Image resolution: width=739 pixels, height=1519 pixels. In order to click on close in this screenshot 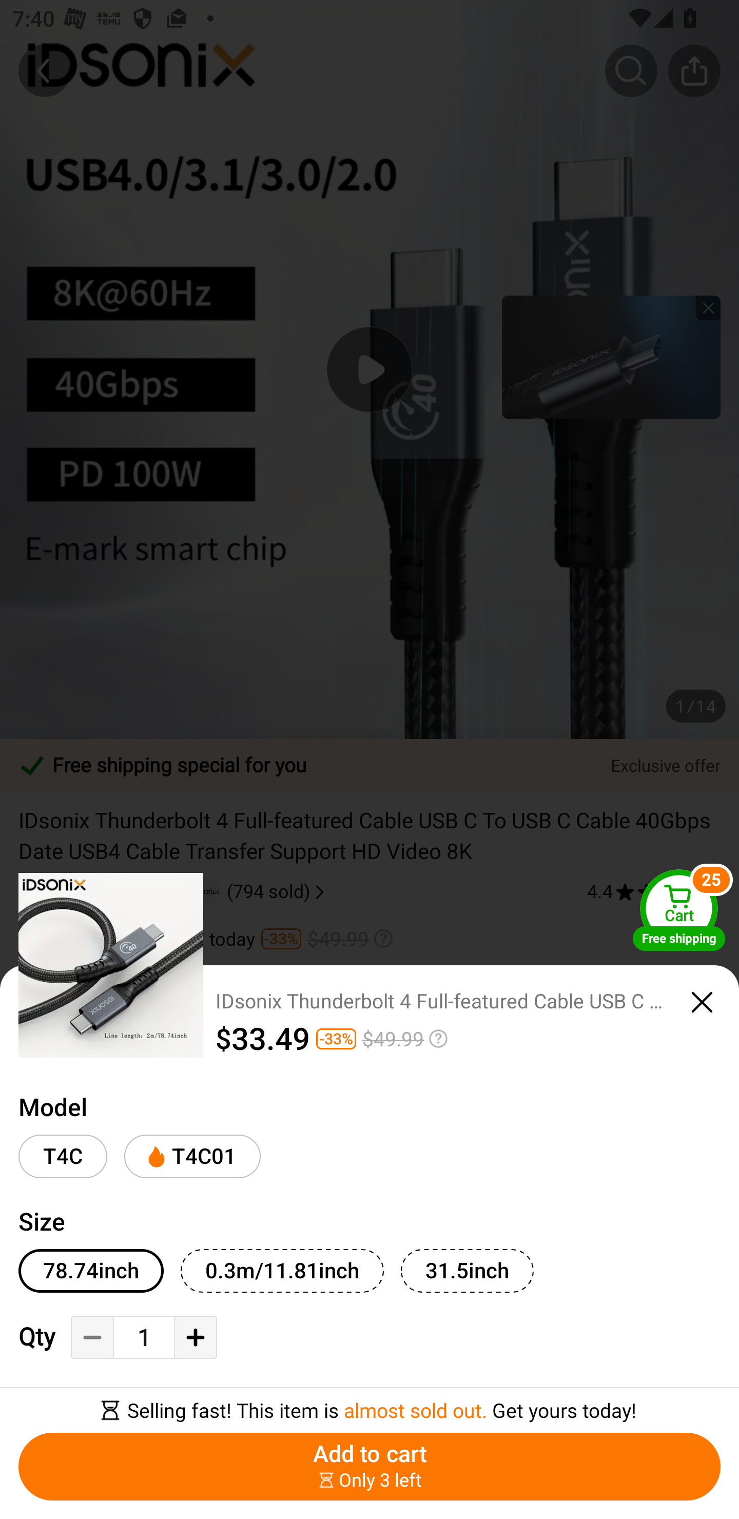, I will do `click(702, 1002)`.